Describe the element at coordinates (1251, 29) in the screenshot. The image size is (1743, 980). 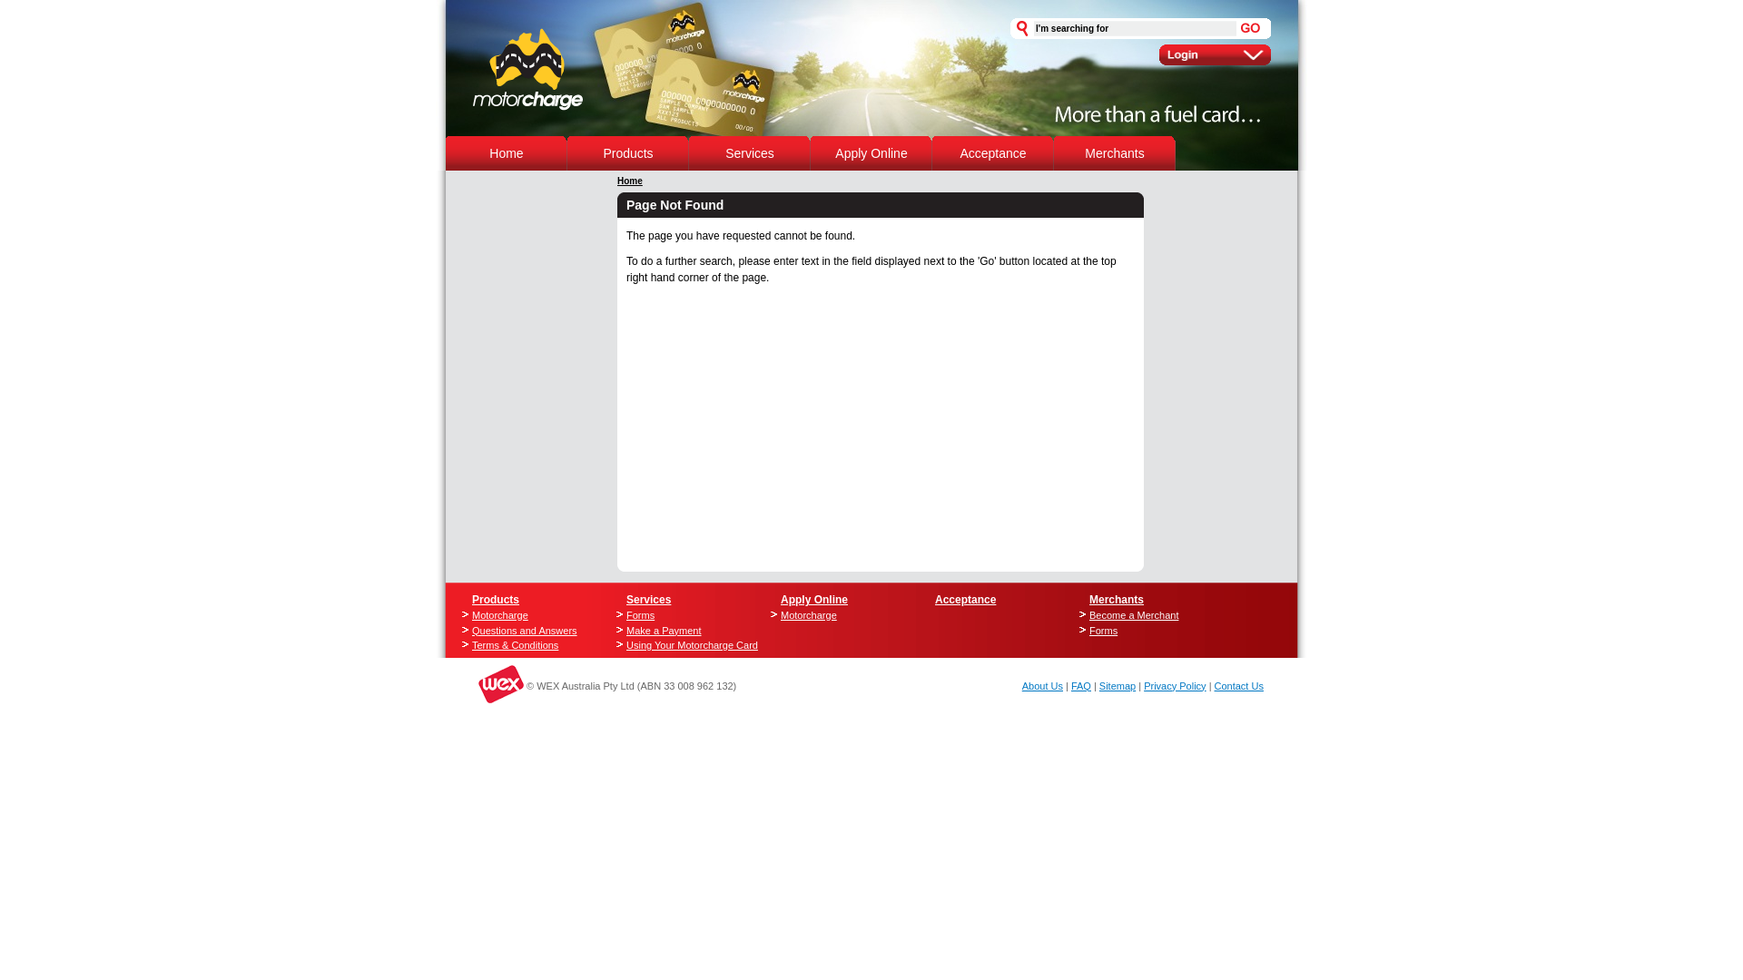
I see `Search` at that location.